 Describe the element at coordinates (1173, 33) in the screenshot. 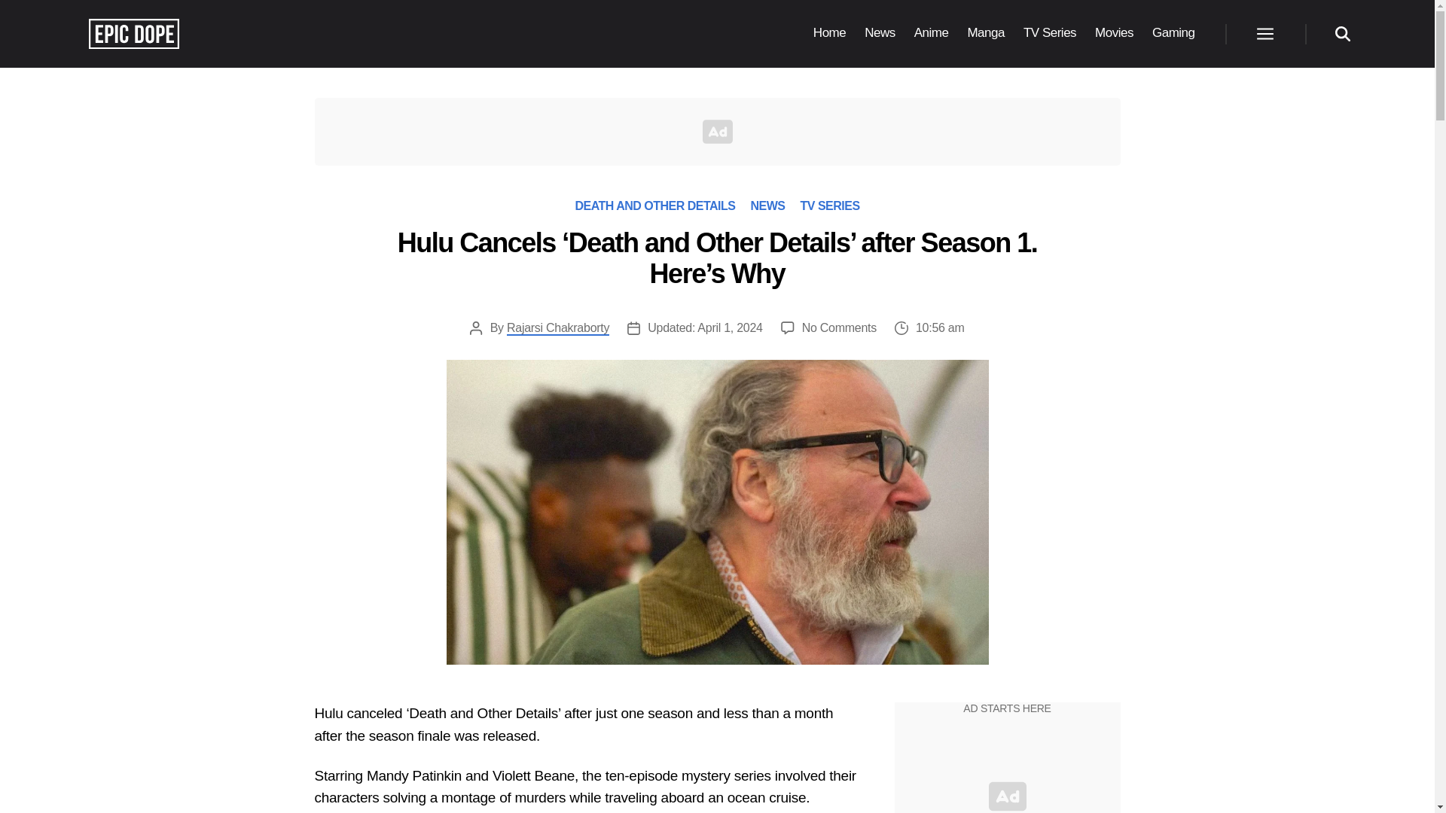

I see `Gaming` at that location.